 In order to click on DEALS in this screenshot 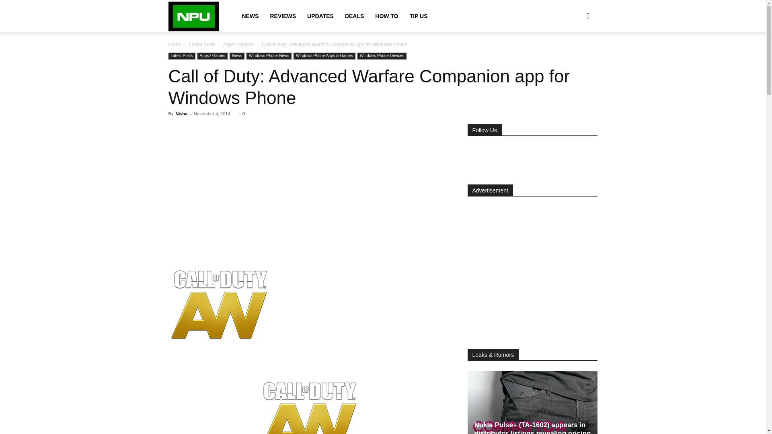, I will do `click(355, 16)`.